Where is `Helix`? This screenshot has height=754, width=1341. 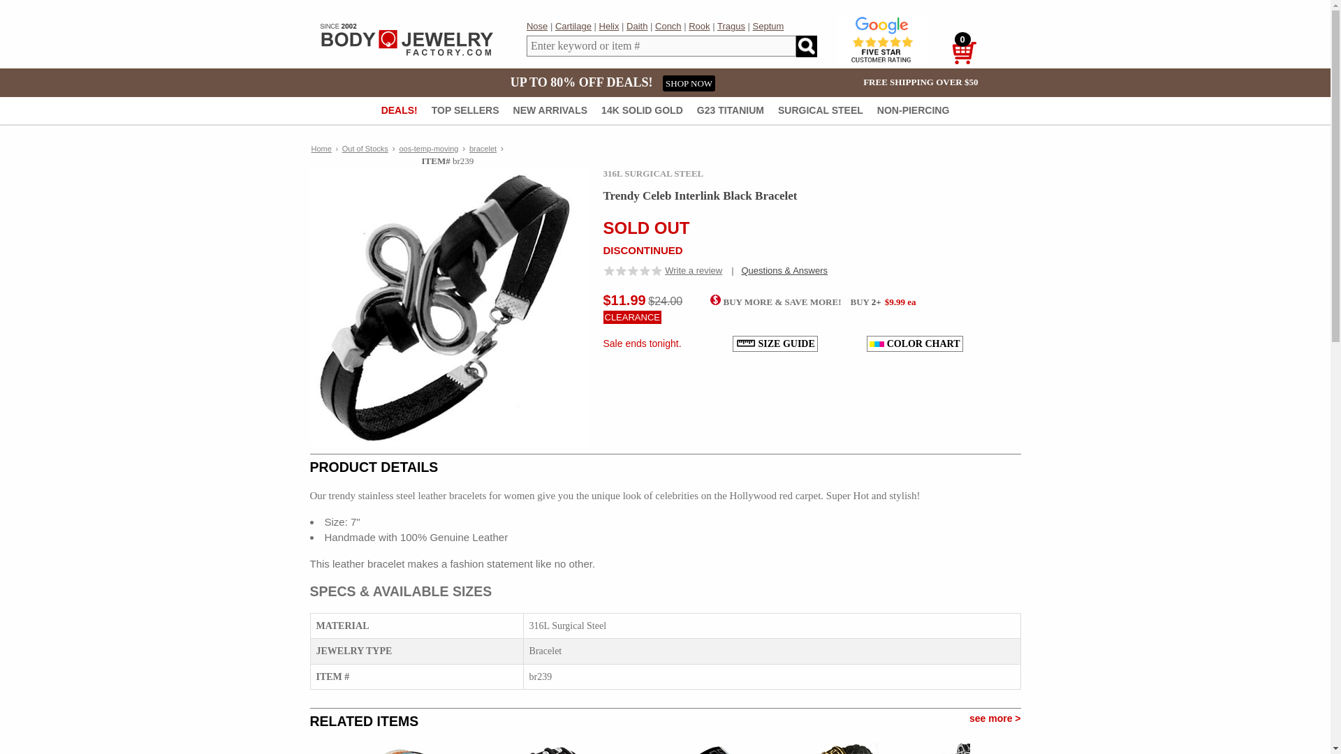
Helix is located at coordinates (609, 27).